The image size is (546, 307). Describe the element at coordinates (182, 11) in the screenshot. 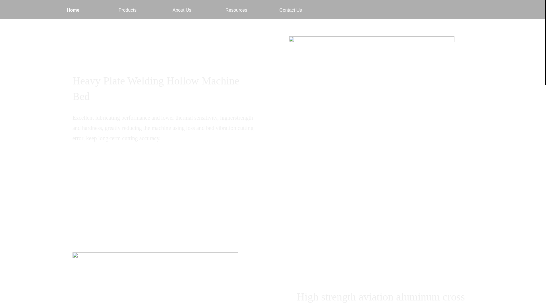

I see `About Us` at that location.